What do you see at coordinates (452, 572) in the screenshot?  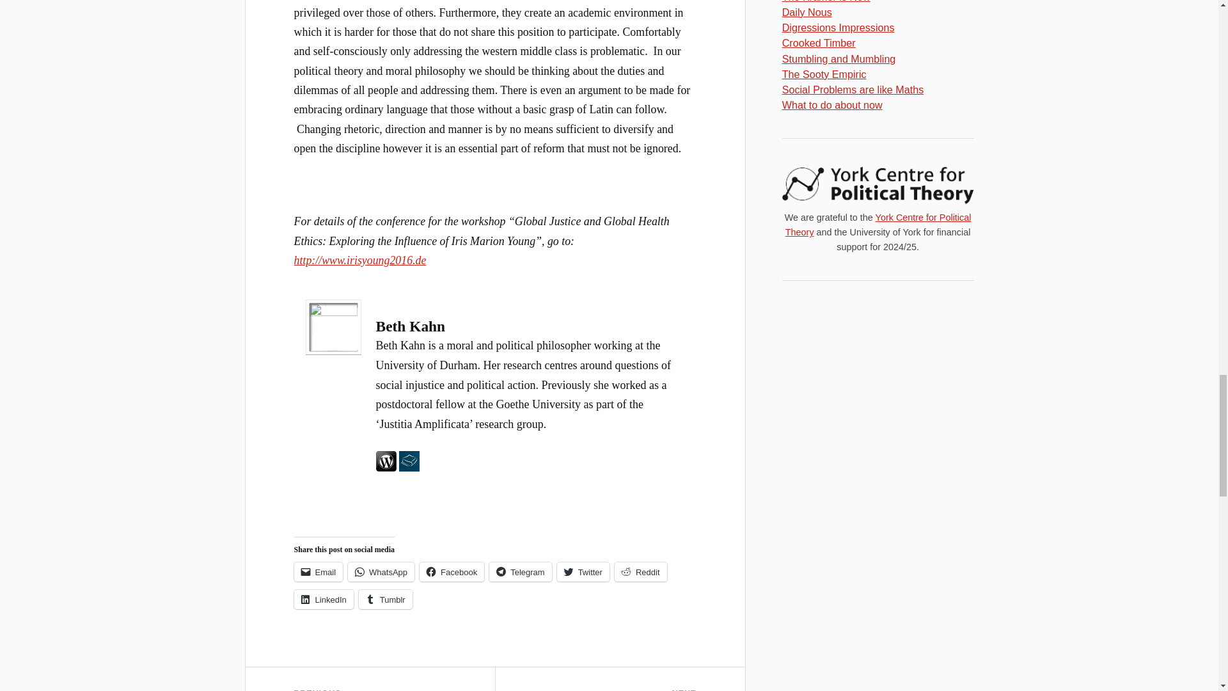 I see `Click to share on Facebook` at bounding box center [452, 572].